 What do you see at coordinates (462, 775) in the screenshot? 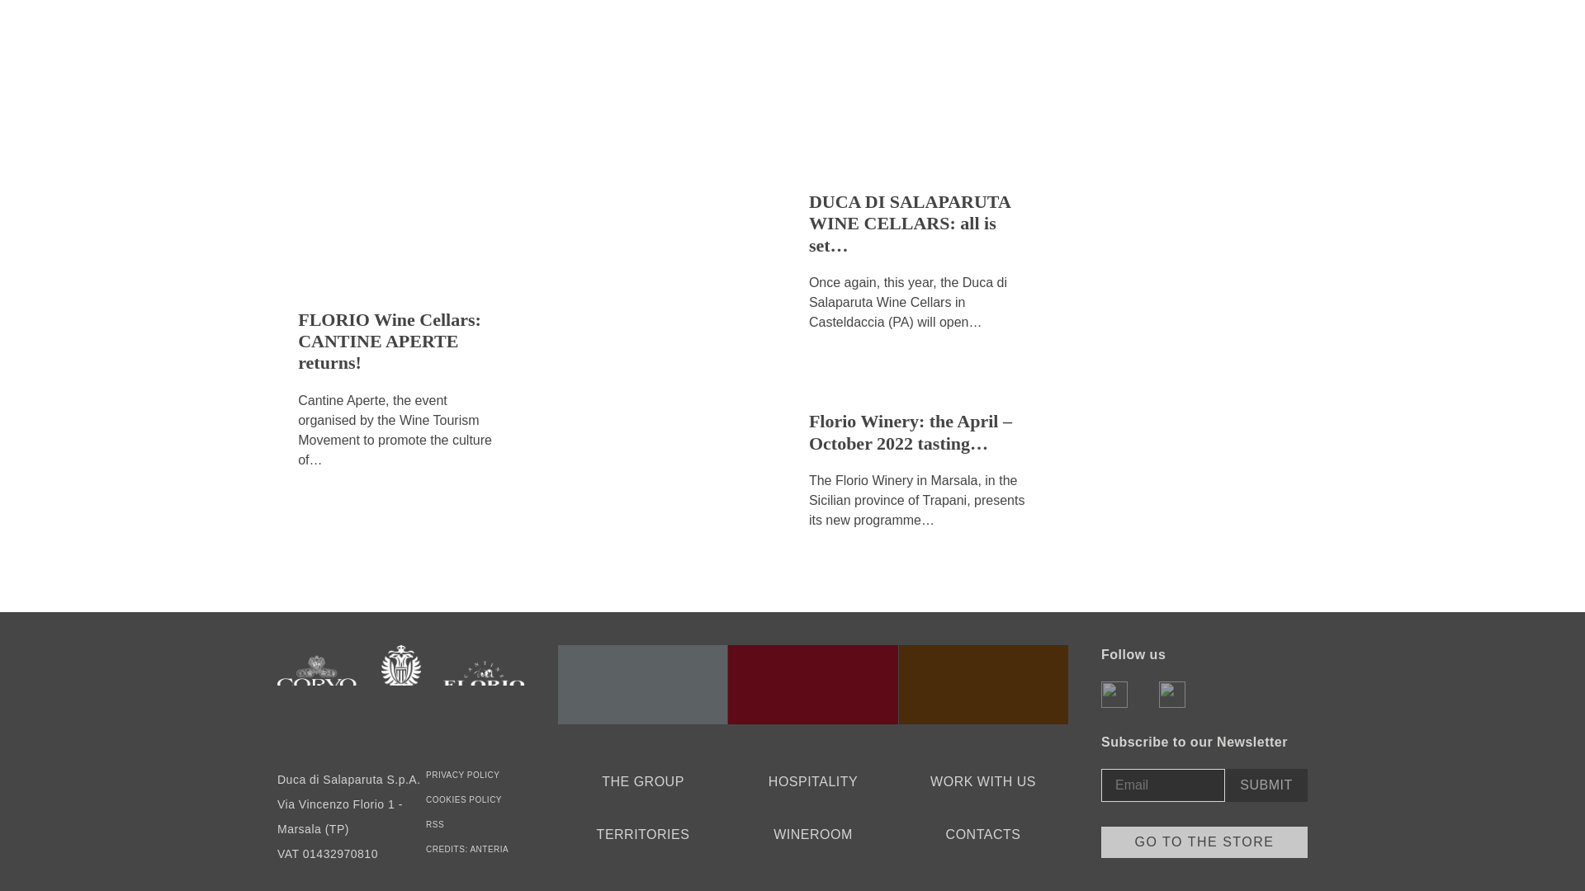
I see `PRIVACY POLICY` at bounding box center [462, 775].